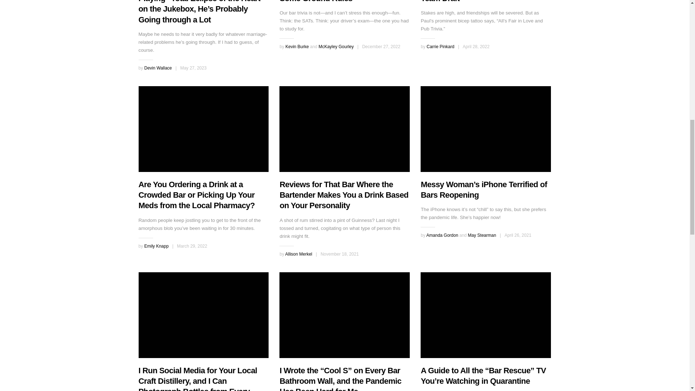 This screenshot has height=391, width=695. I want to click on Posts by Devin Wallace, so click(158, 68).